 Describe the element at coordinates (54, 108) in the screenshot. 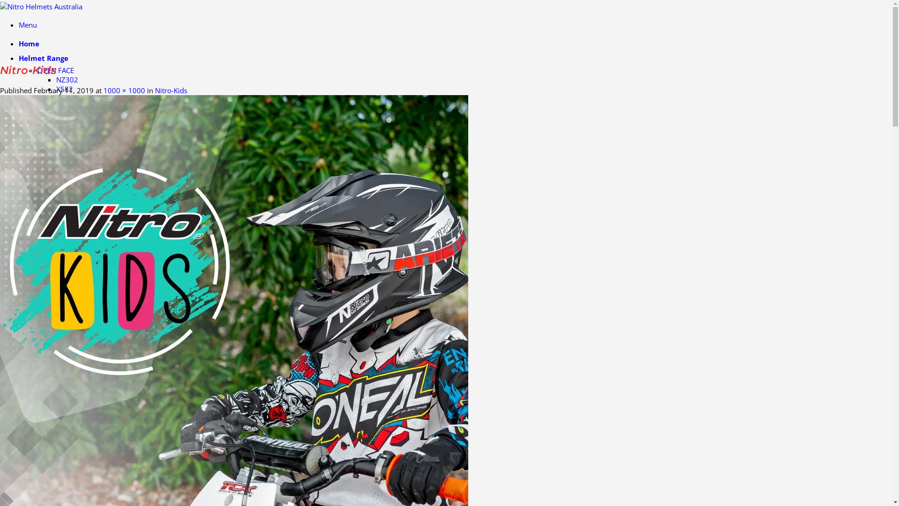

I see `FULL FACE` at that location.